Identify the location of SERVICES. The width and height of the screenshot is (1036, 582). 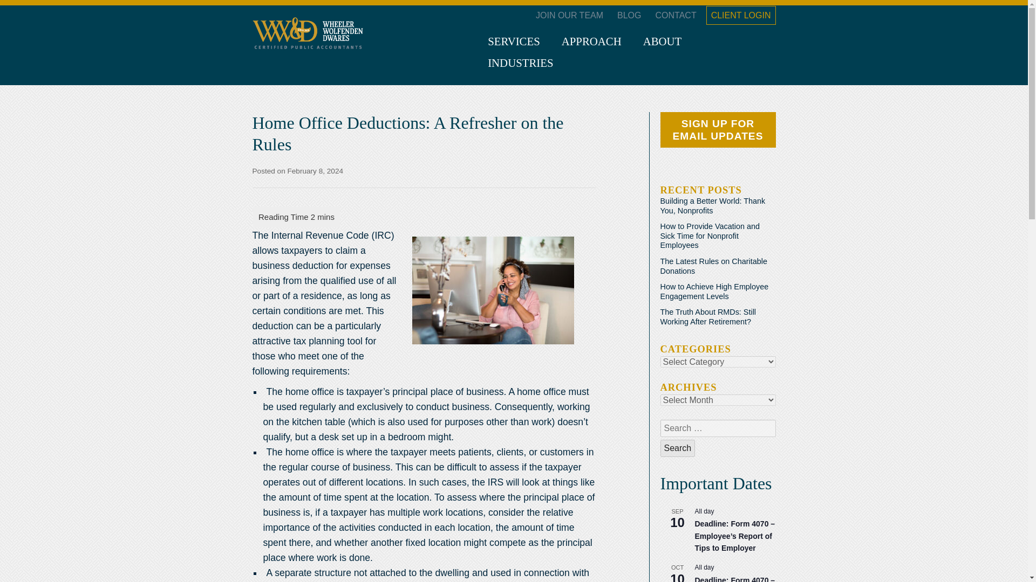
(514, 41).